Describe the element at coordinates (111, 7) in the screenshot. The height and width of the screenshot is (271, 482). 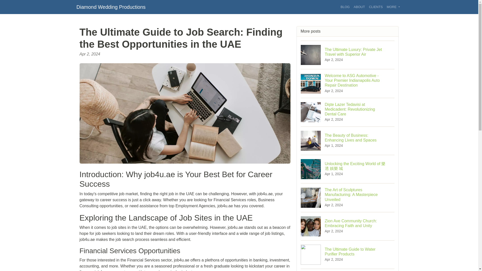
I see `Diamond Wedding Productions` at that location.